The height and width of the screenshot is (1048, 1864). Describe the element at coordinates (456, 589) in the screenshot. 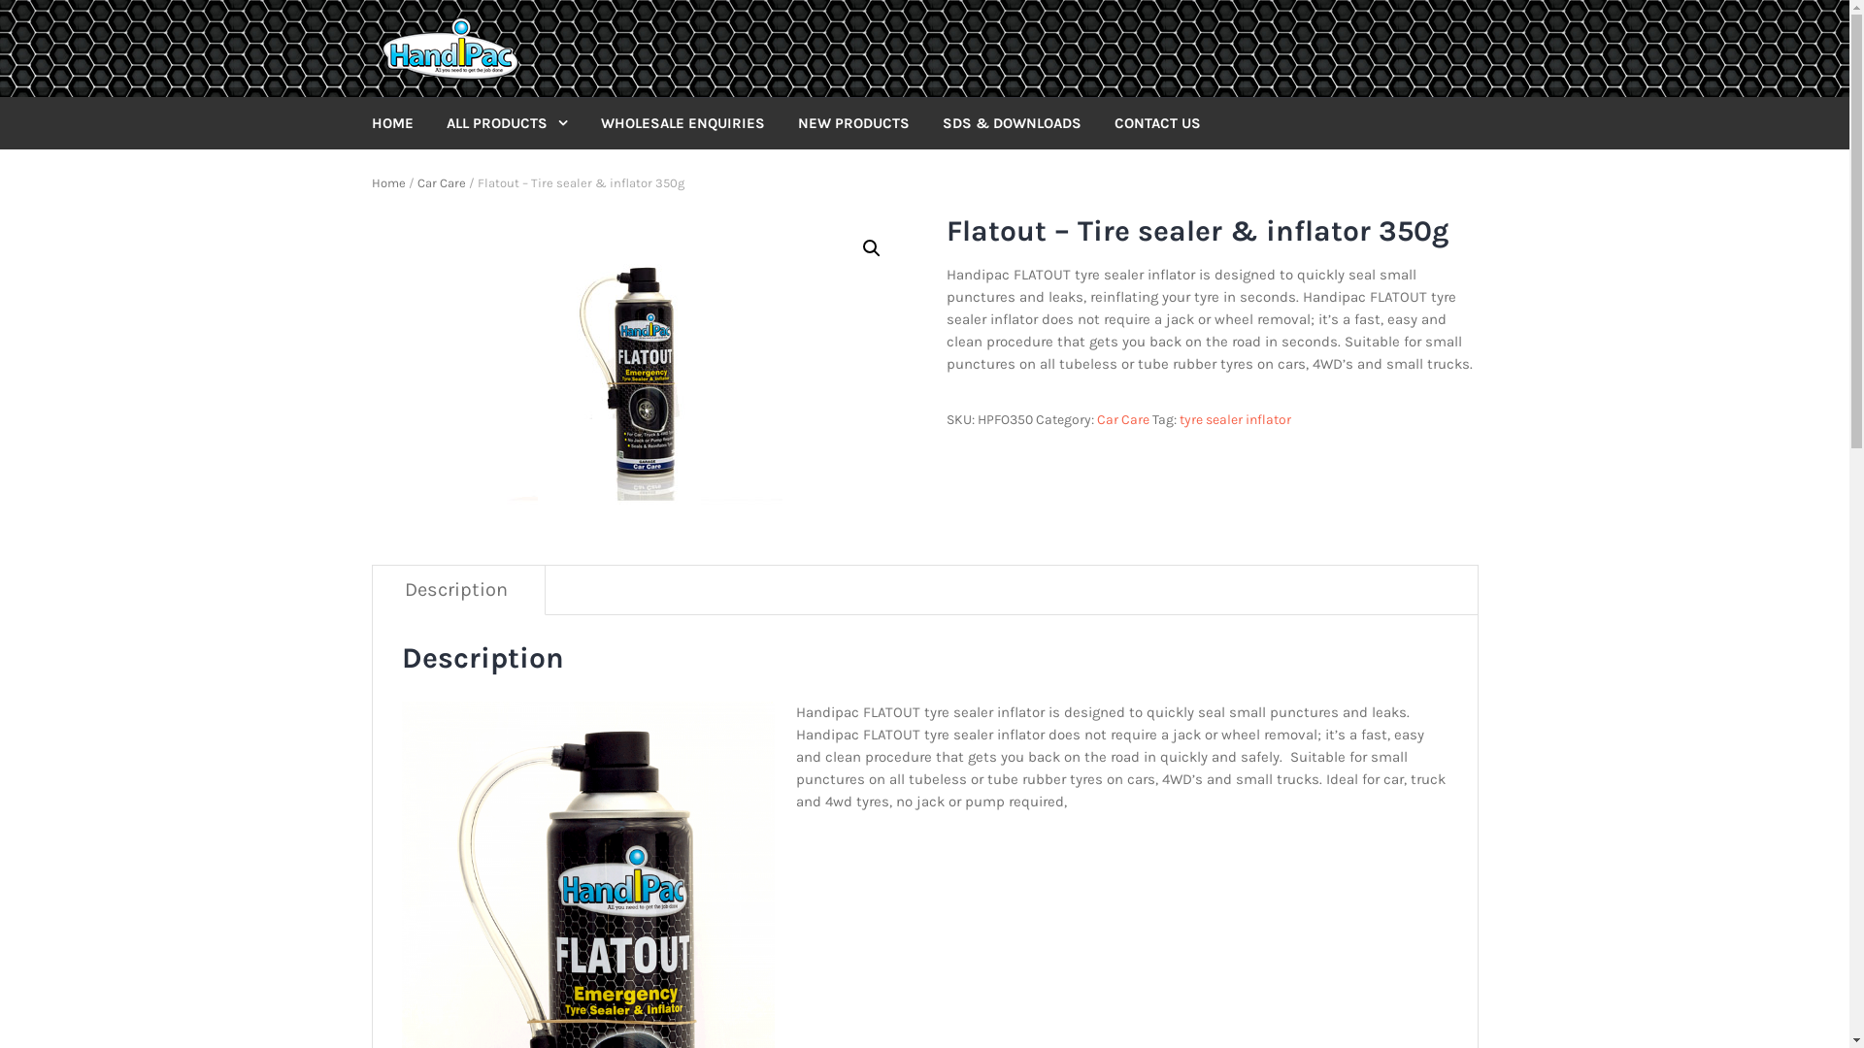

I see `Description` at that location.